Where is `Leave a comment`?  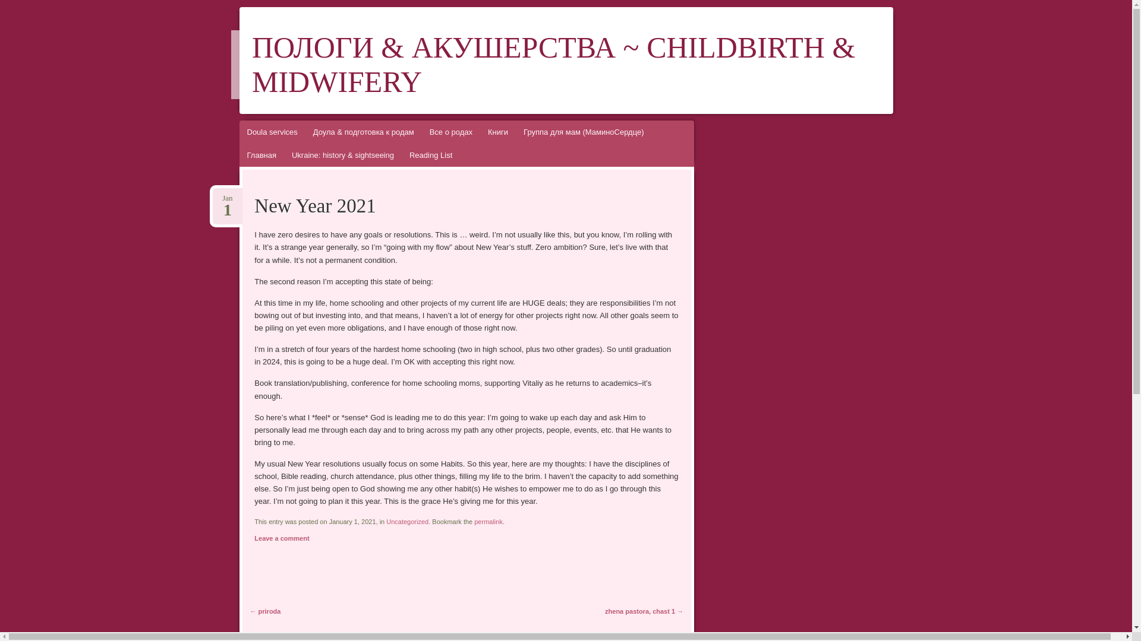 Leave a comment is located at coordinates (282, 538).